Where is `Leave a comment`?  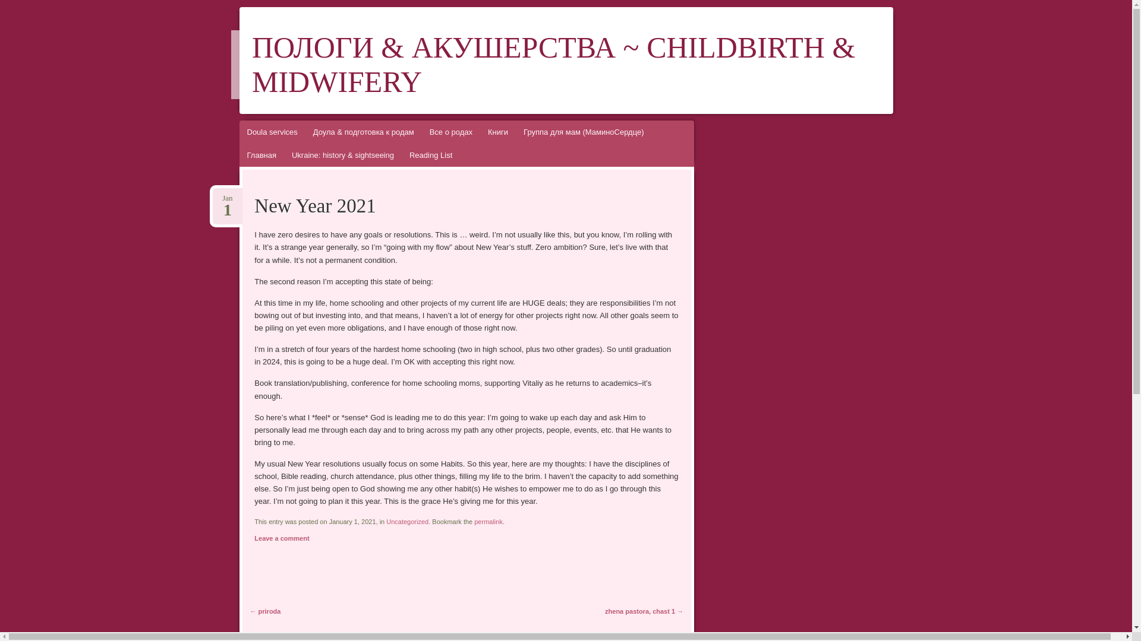 Leave a comment is located at coordinates (282, 538).